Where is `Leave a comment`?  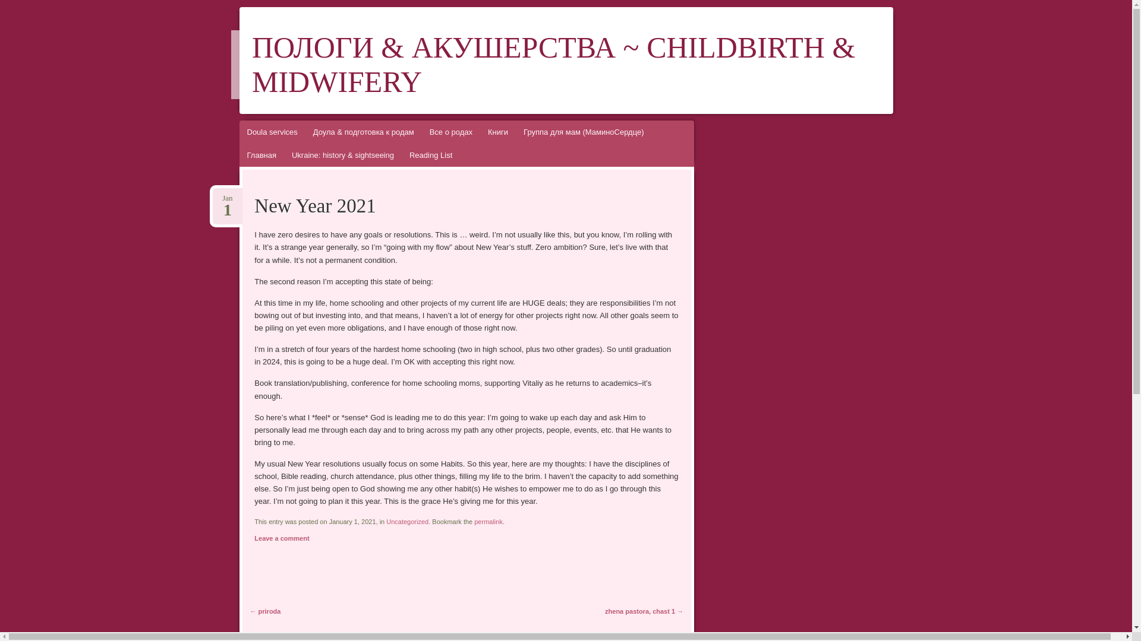 Leave a comment is located at coordinates (282, 538).